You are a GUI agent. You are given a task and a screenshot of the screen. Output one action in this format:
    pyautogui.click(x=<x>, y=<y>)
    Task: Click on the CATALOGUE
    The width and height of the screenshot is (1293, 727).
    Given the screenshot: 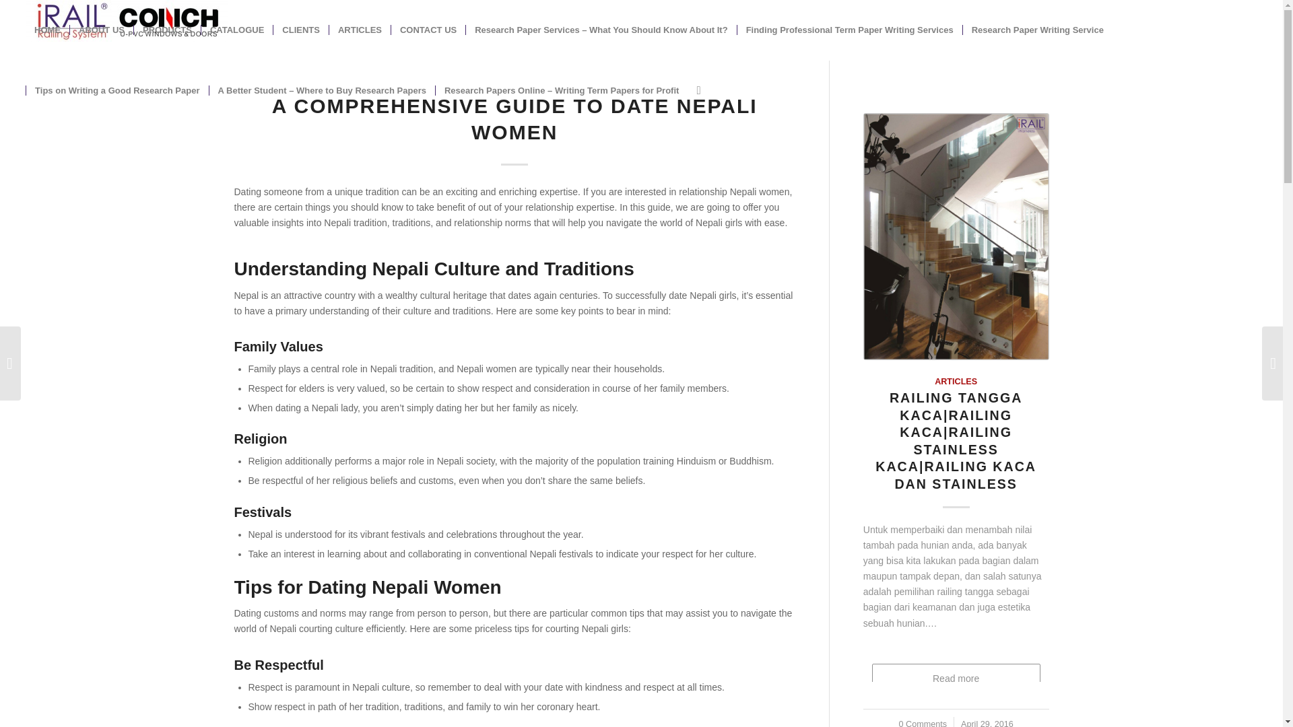 What is the action you would take?
    pyautogui.click(x=236, y=30)
    